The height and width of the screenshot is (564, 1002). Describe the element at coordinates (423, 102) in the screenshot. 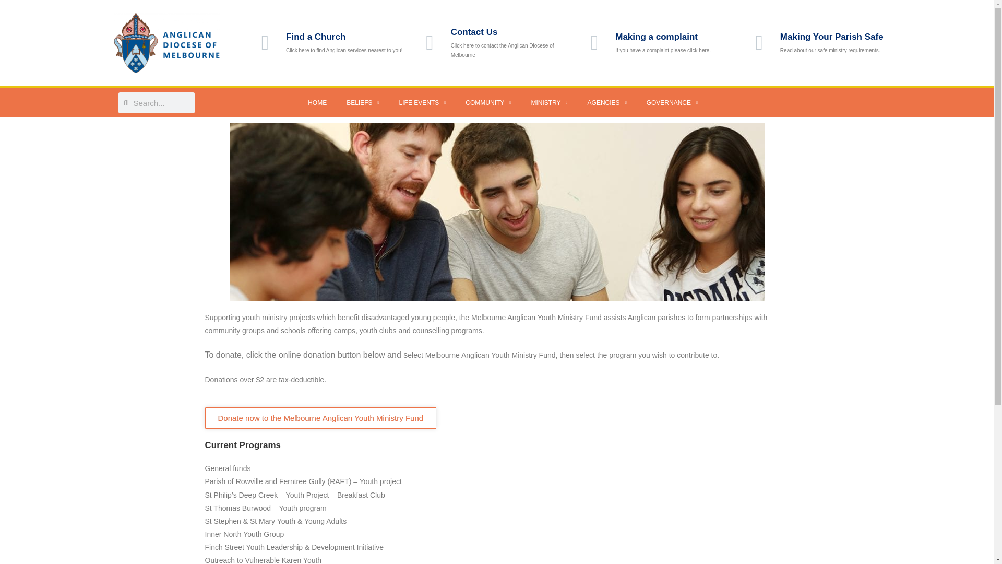

I see `LIFE EVENTS` at that location.